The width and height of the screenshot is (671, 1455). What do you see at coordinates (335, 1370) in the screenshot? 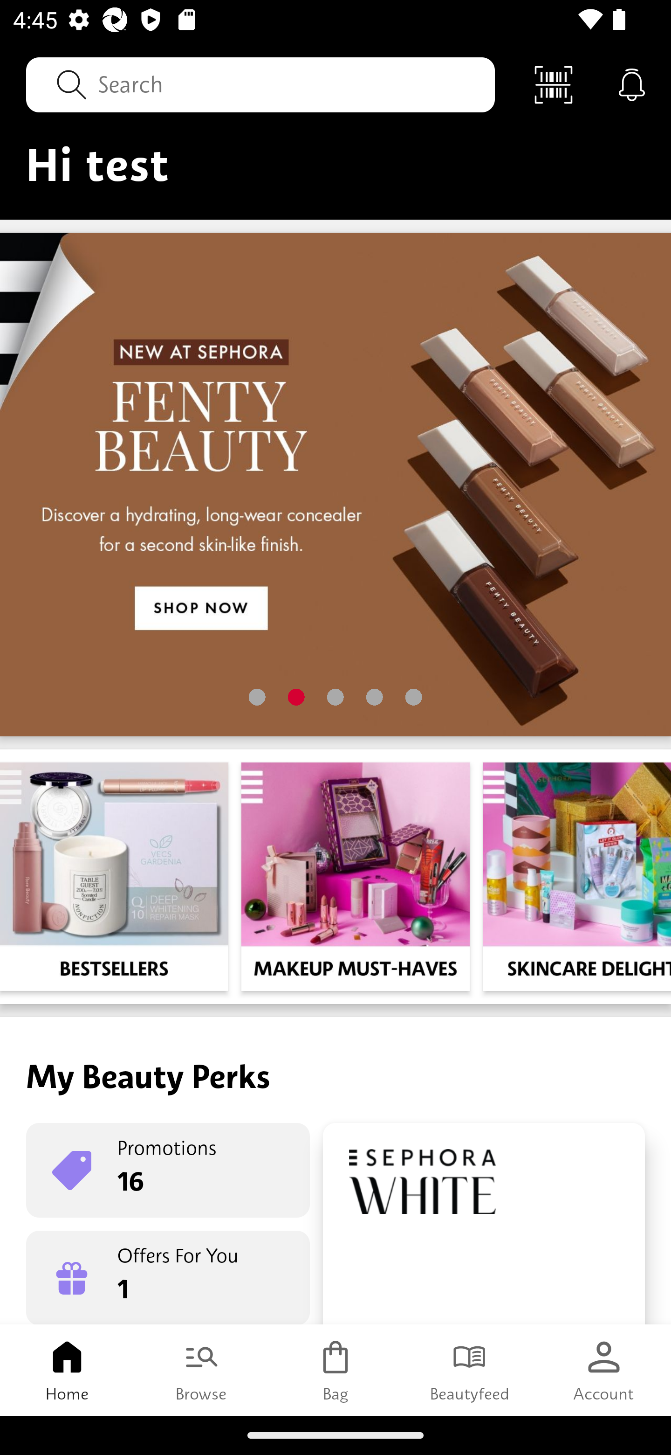
I see `Bag` at bounding box center [335, 1370].